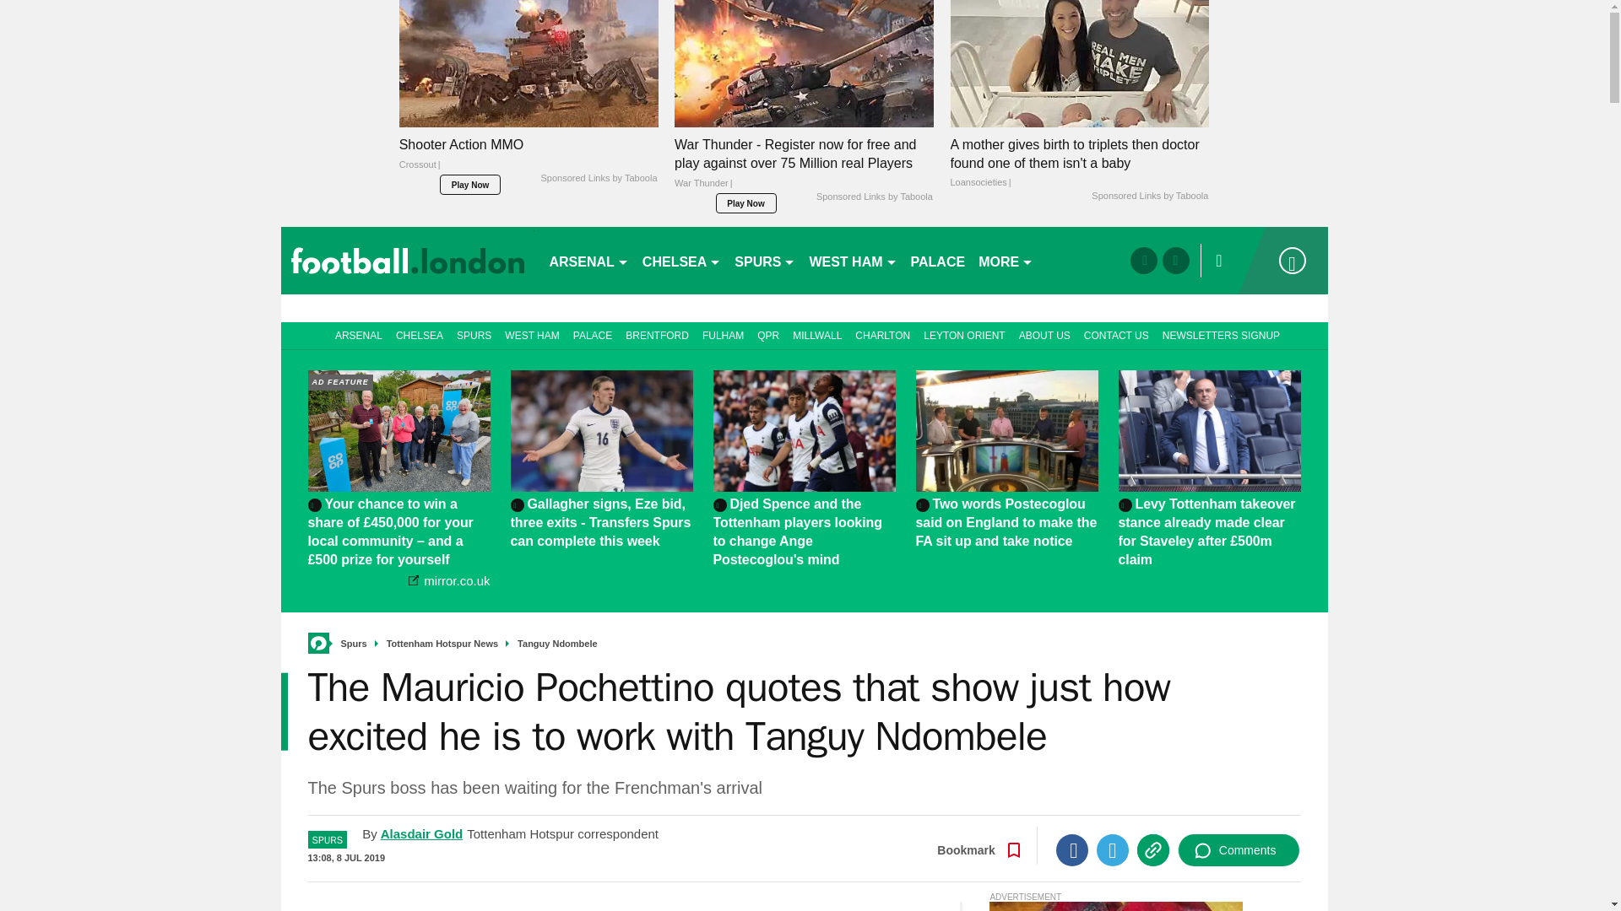 Image resolution: width=1621 pixels, height=911 pixels. Describe the element at coordinates (853, 260) in the screenshot. I see `WEST HAM` at that location.